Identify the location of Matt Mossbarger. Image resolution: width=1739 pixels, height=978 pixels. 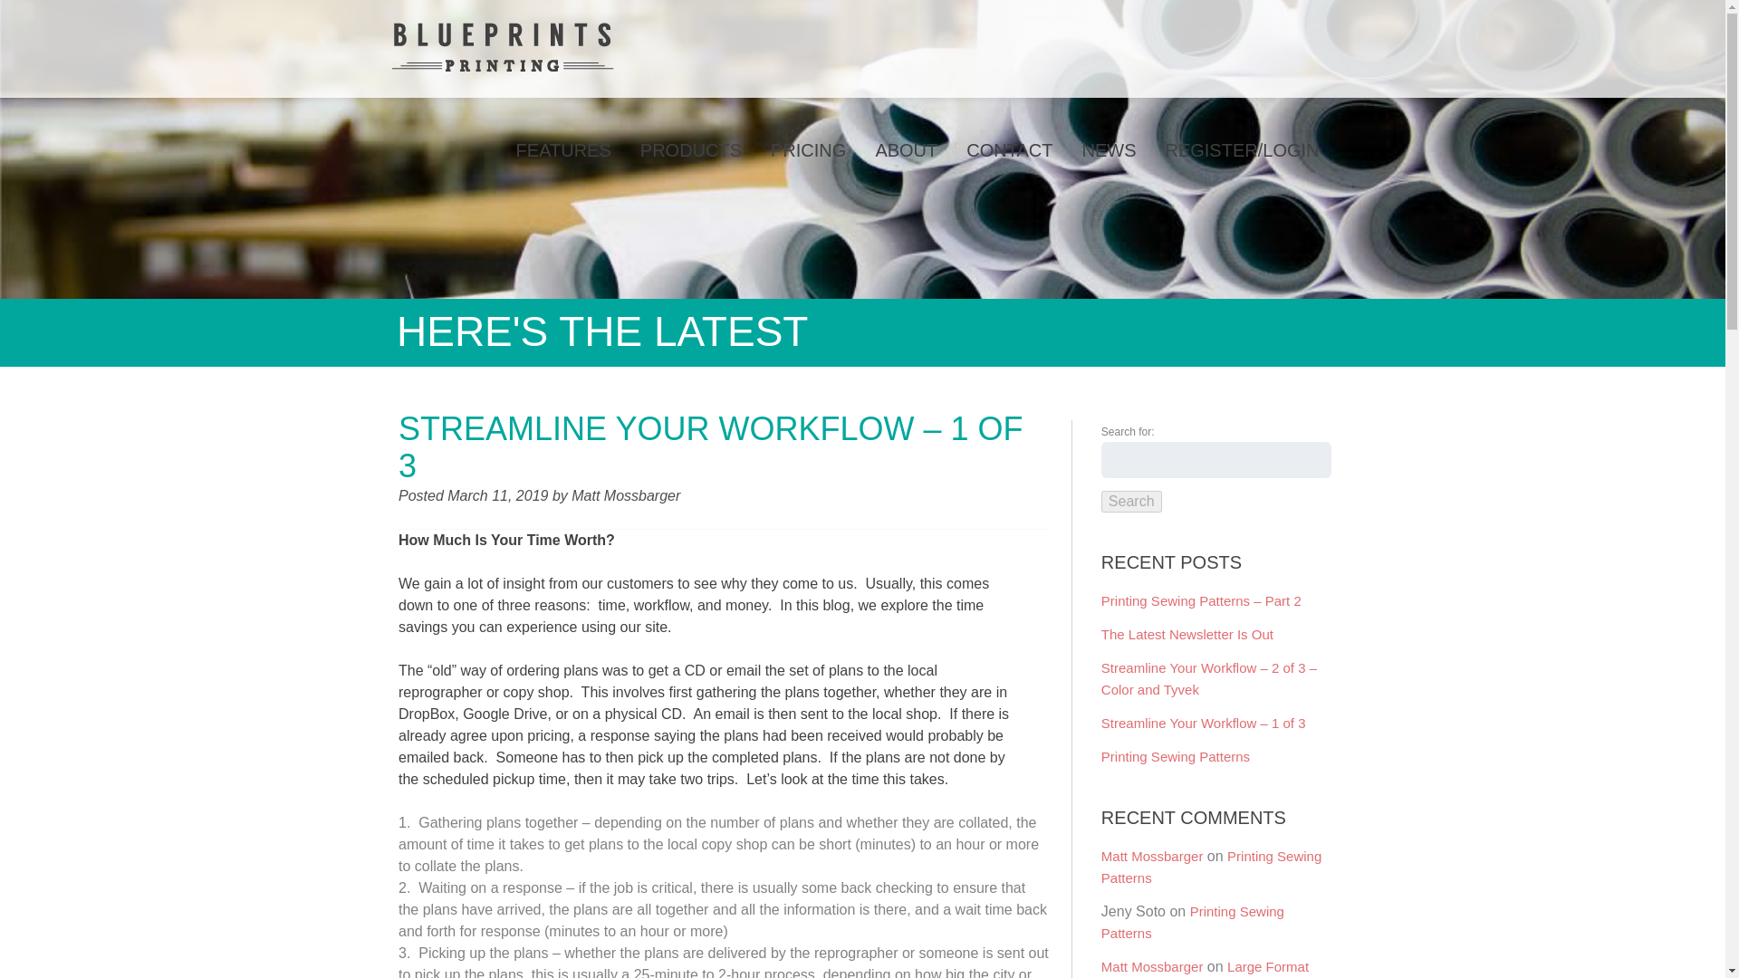
(1152, 856).